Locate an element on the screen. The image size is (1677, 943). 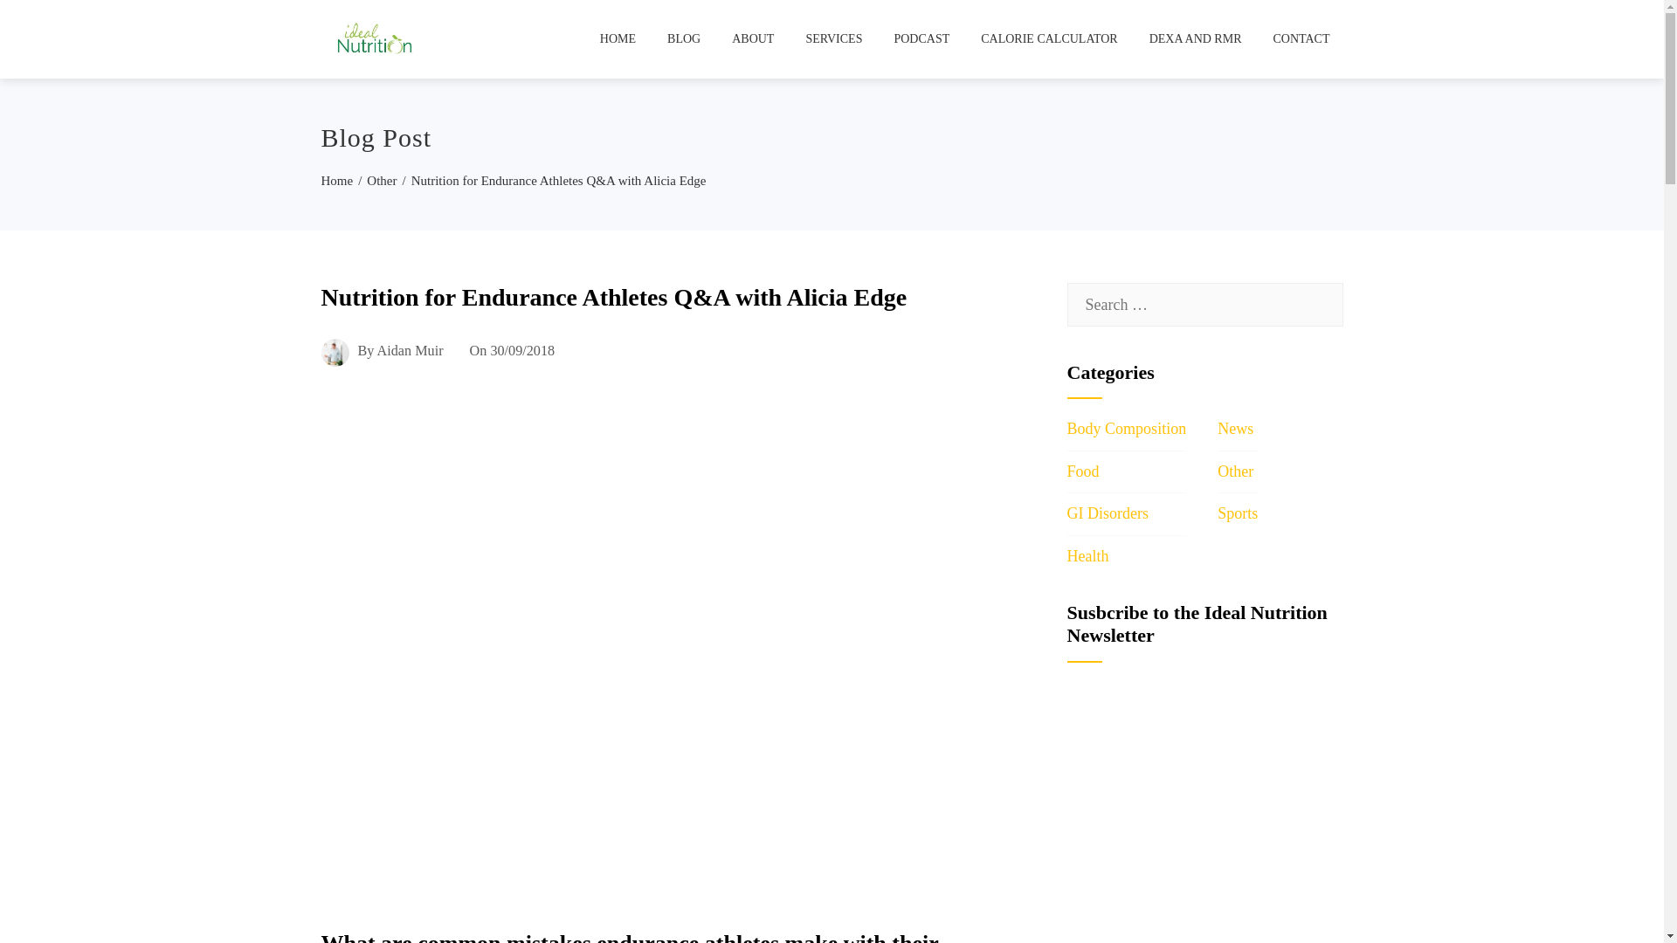
Home is located at coordinates (337, 180).